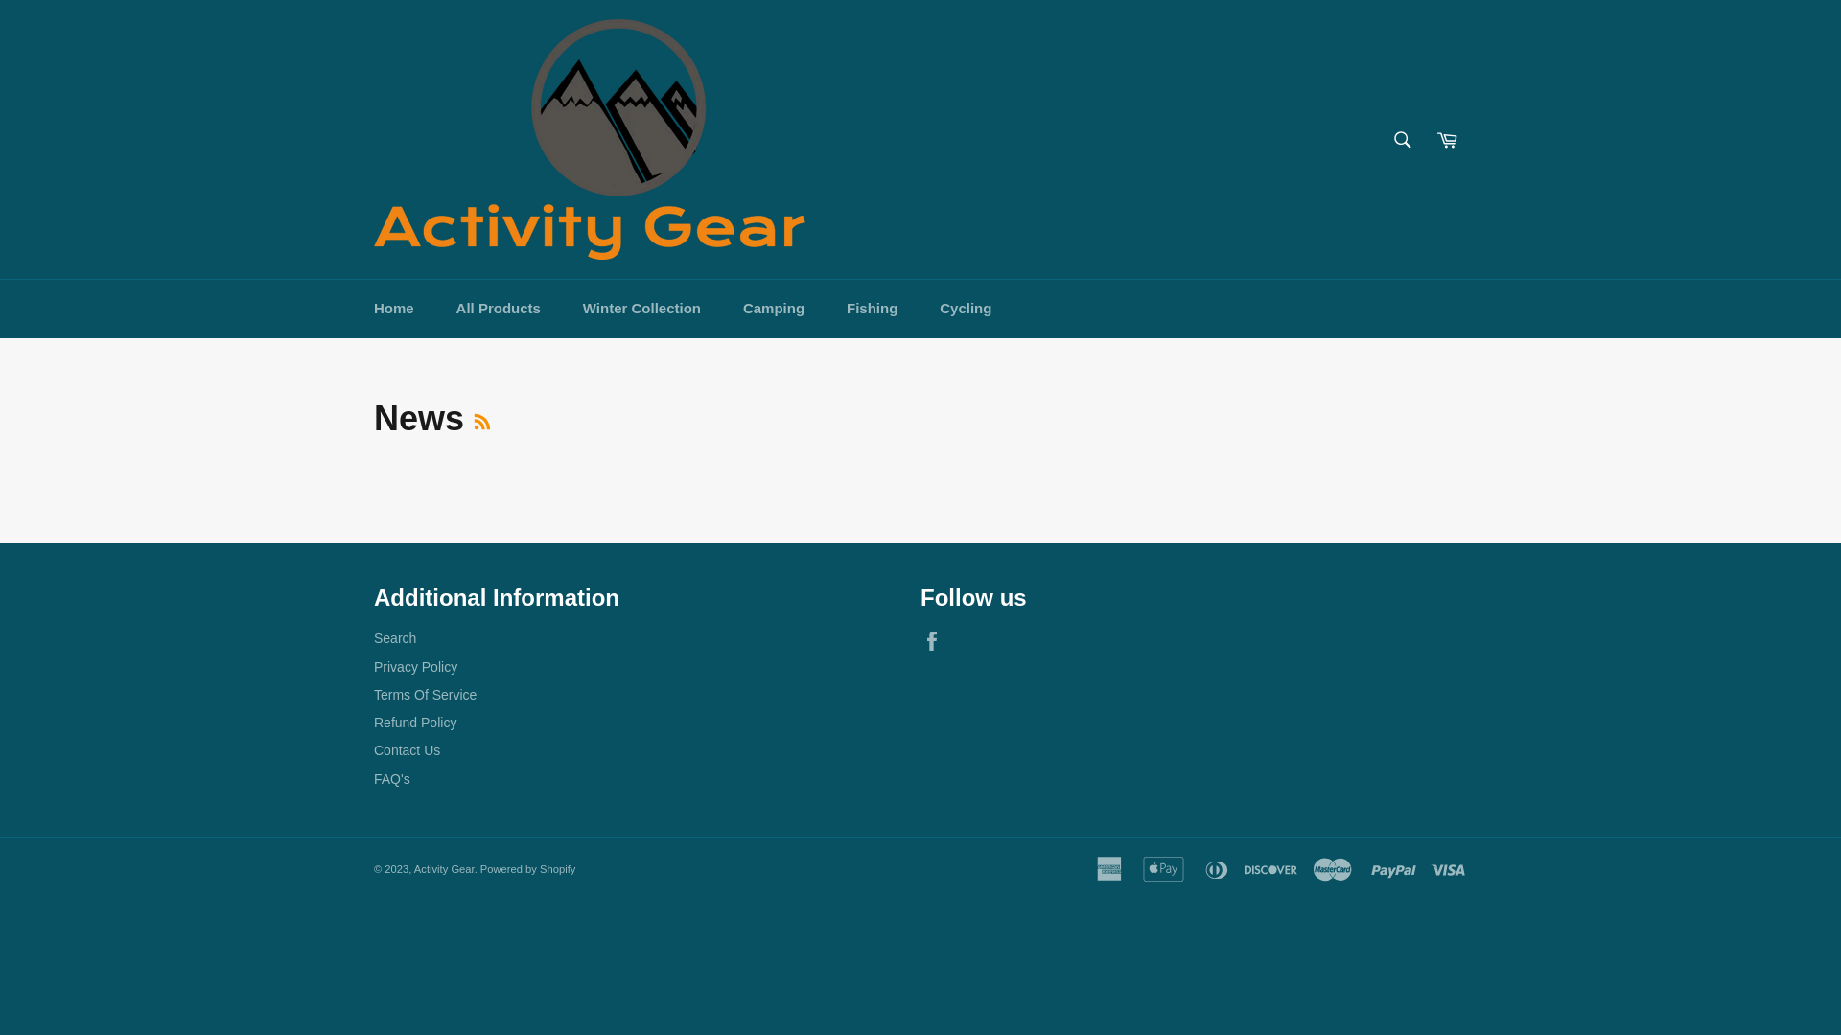  I want to click on Cart, so click(1447, 139).